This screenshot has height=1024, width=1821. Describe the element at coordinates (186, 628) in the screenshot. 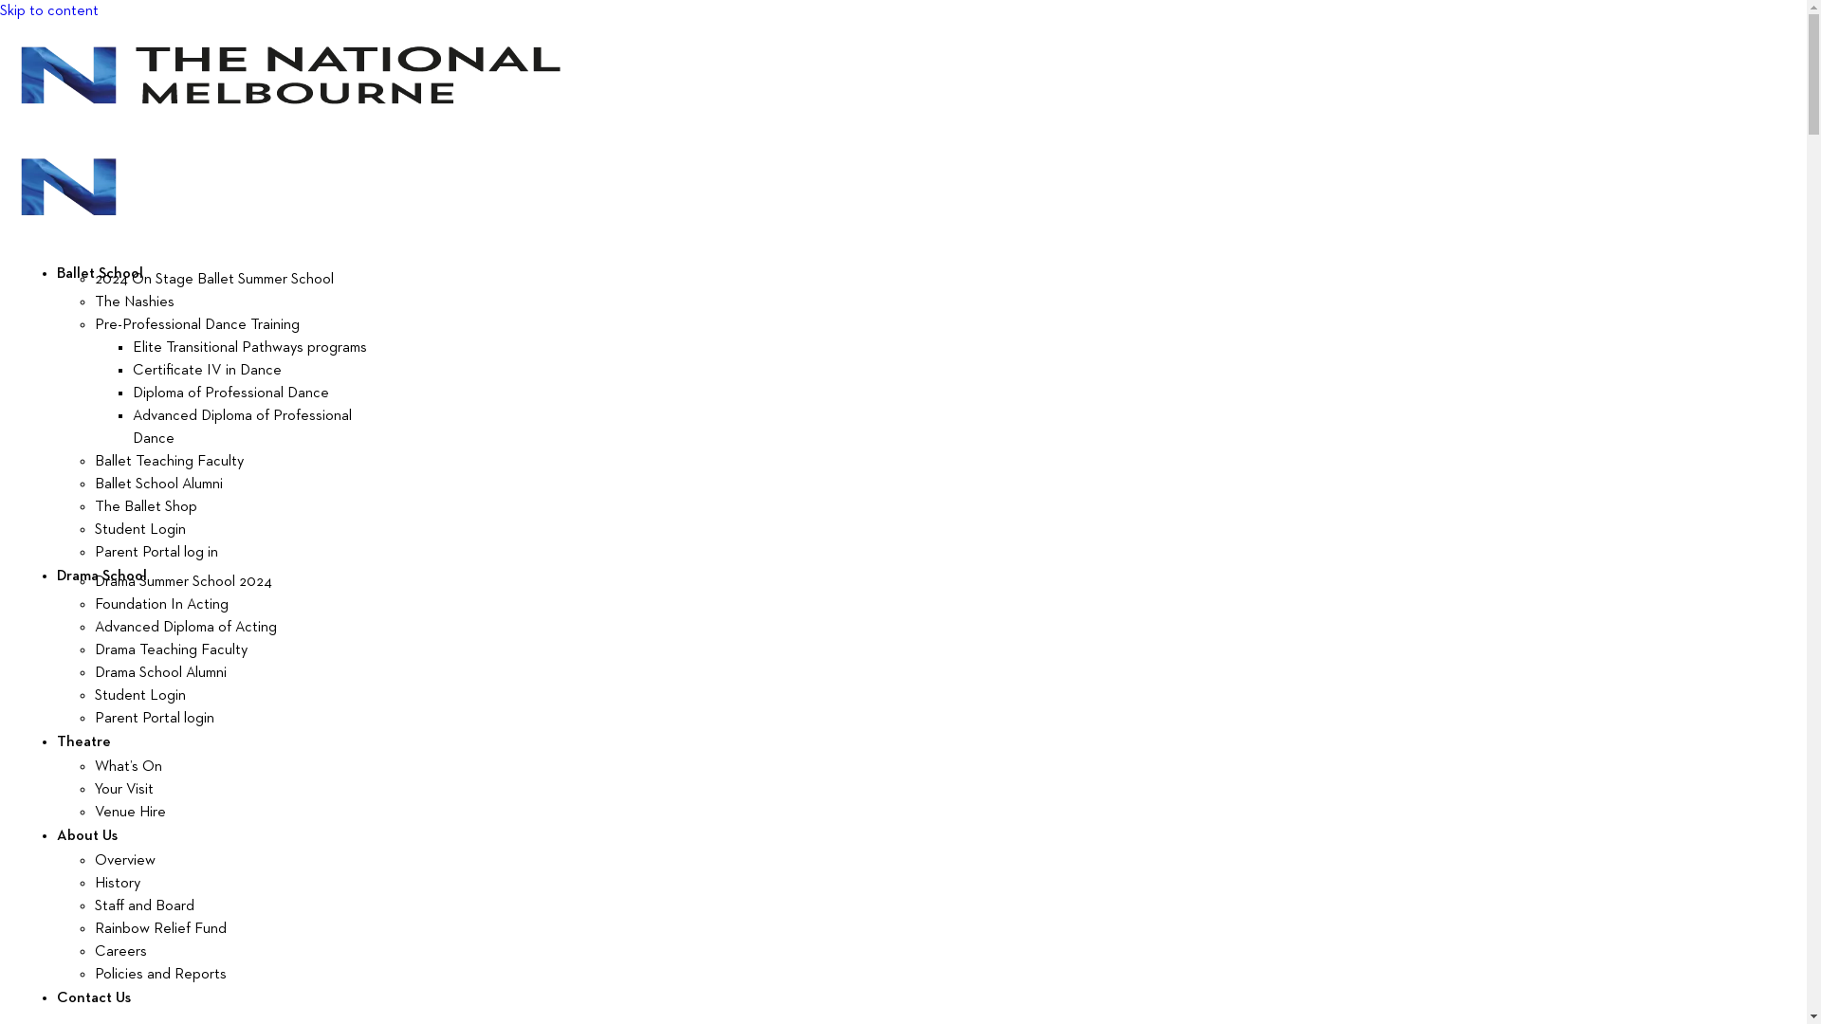

I see `Advanced Diploma of Acting` at that location.